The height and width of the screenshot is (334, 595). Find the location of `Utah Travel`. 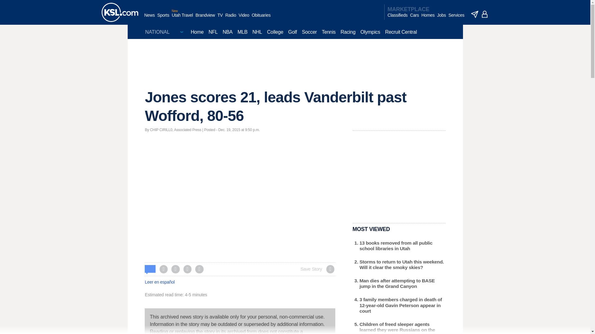

Utah Travel is located at coordinates (182, 18).